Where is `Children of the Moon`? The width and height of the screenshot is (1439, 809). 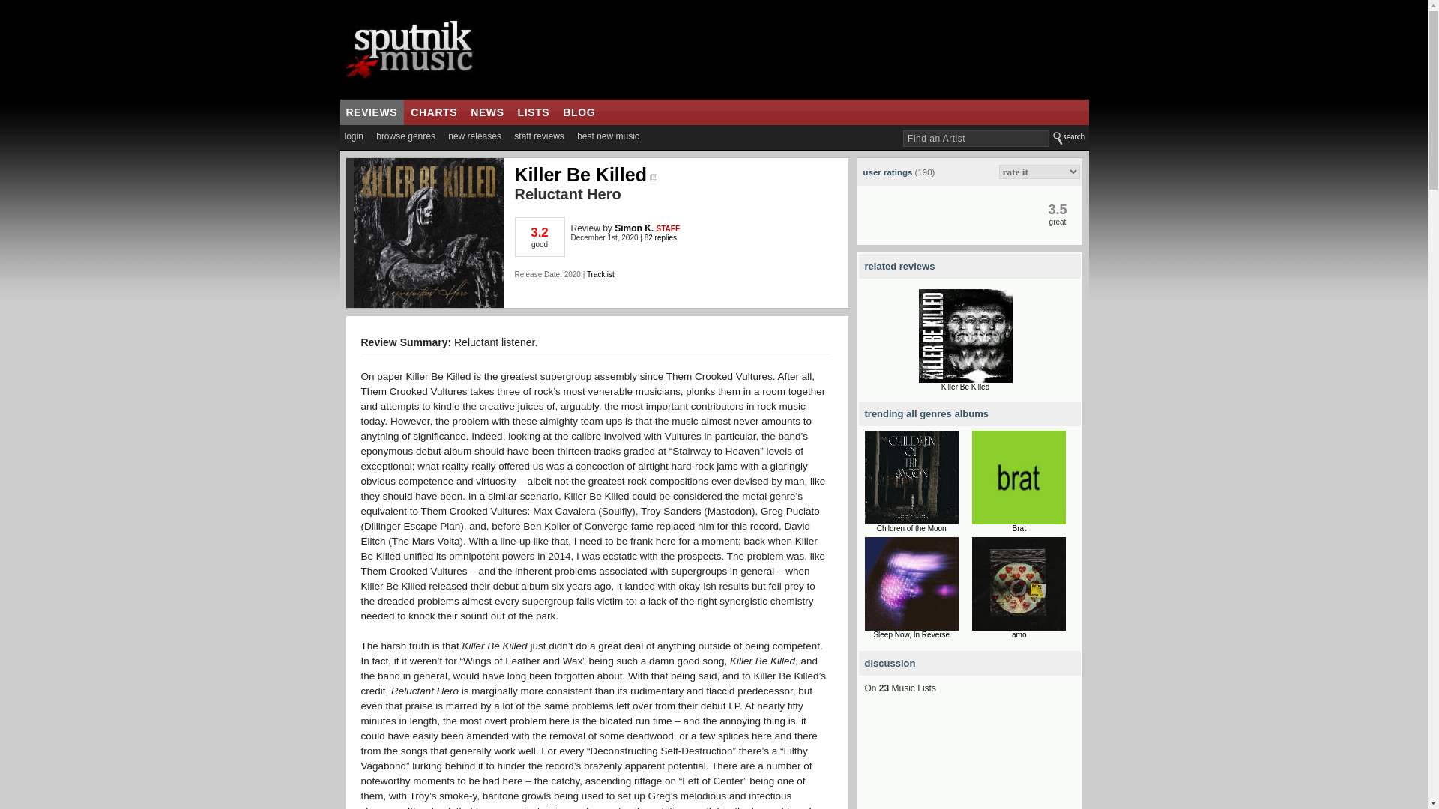
Children of the Moon is located at coordinates (911, 527).